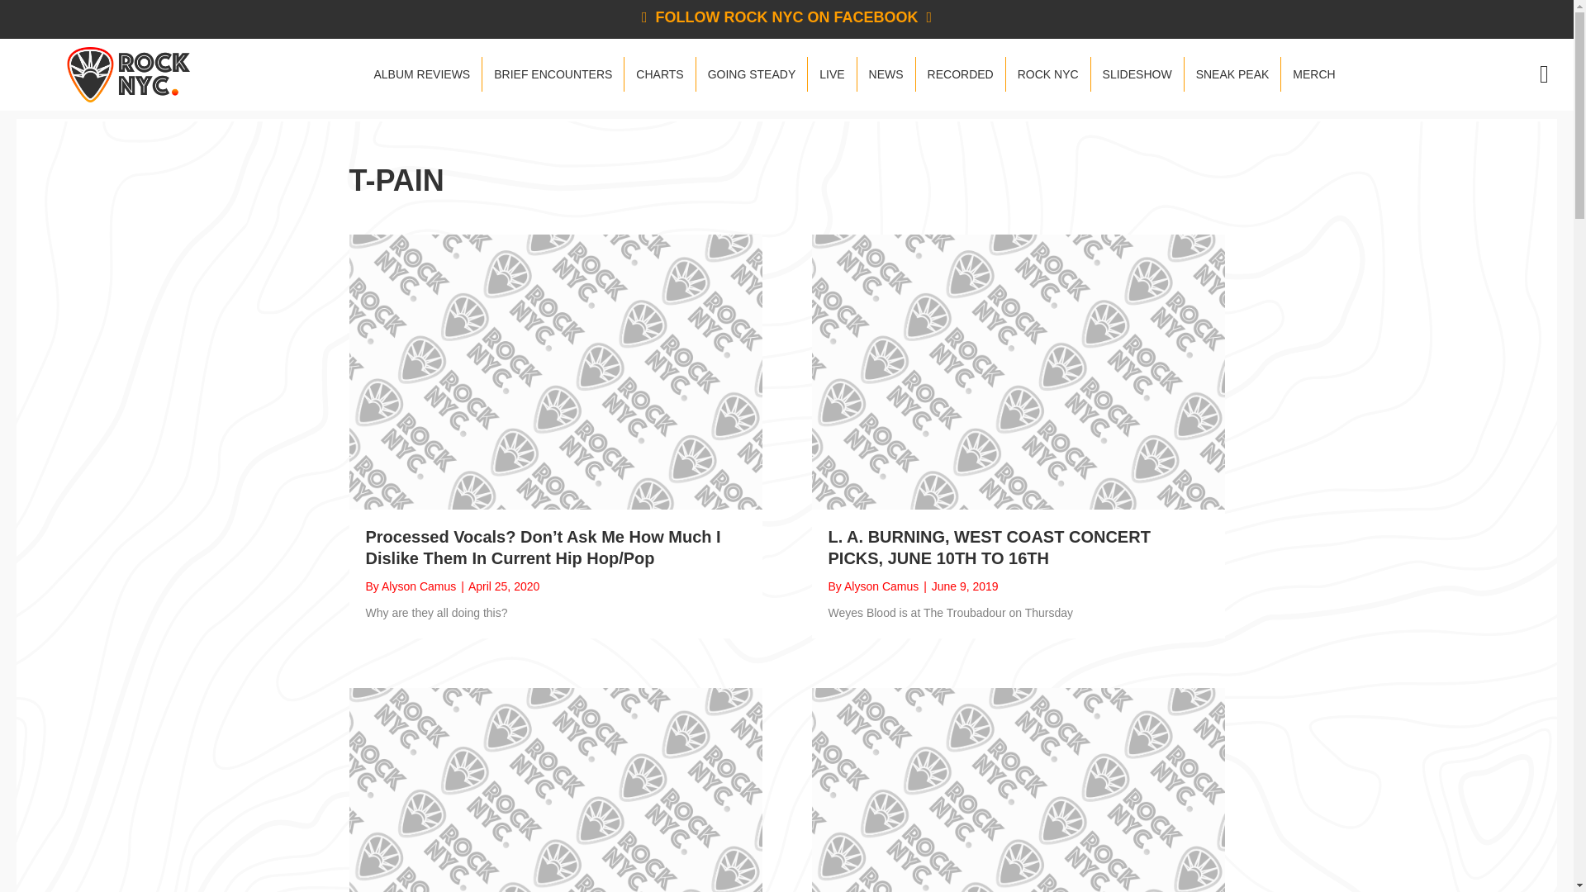 The height and width of the screenshot is (892, 1586). I want to click on GOING STEADY, so click(752, 74).